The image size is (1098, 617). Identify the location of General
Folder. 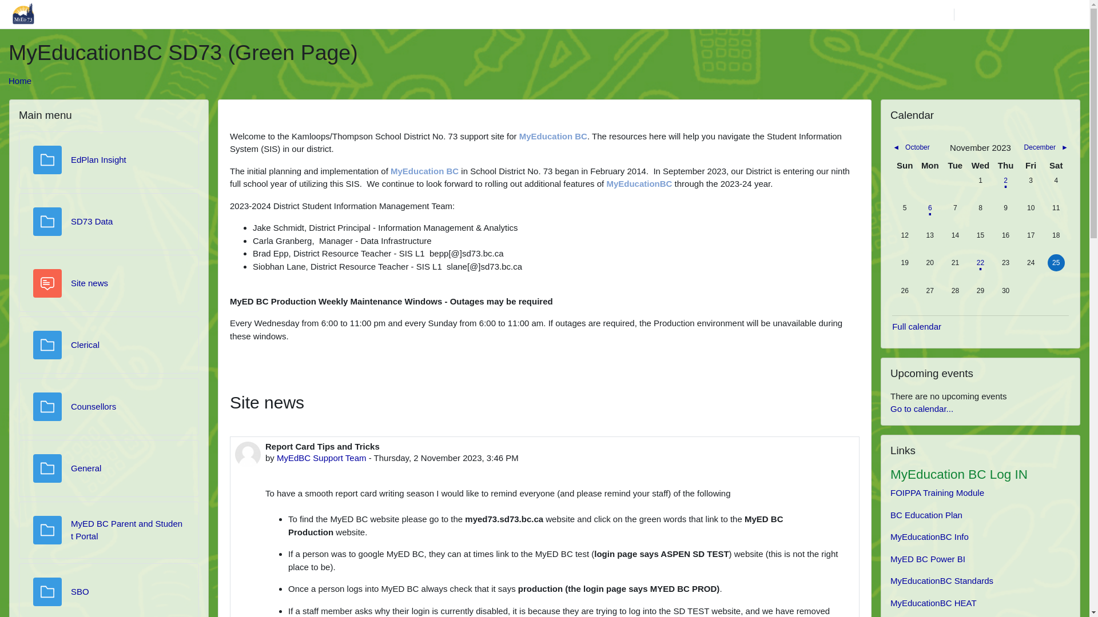
(86, 468).